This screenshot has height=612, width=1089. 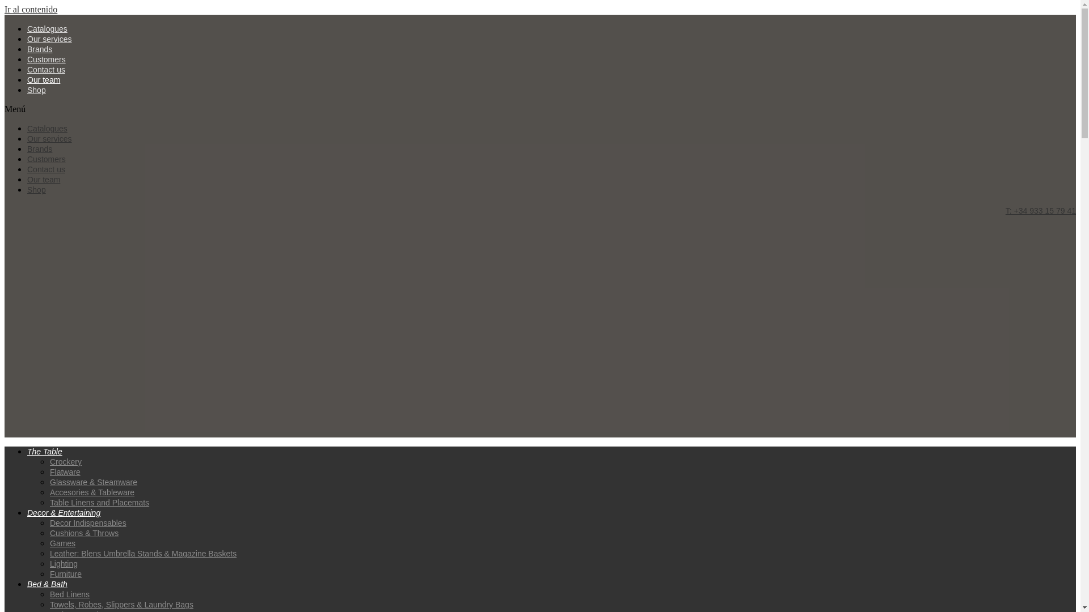 What do you see at coordinates (62, 543) in the screenshot?
I see `Games` at bounding box center [62, 543].